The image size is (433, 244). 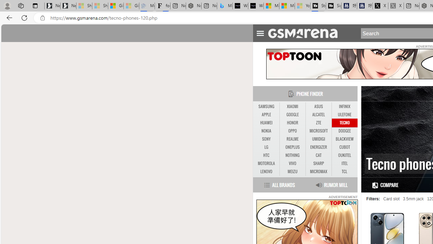 What do you see at coordinates (8, 18) in the screenshot?
I see `Back` at bounding box center [8, 18].